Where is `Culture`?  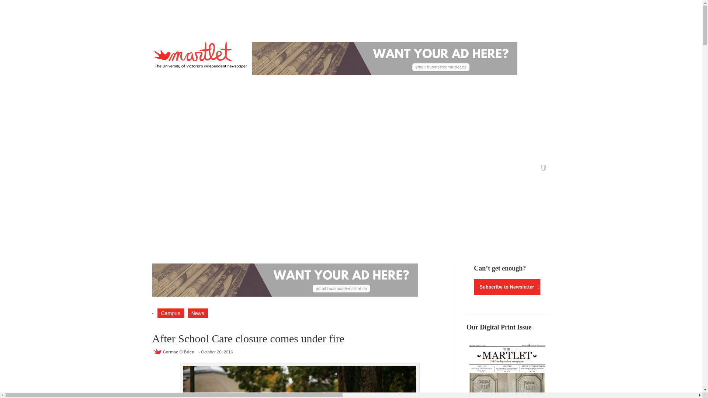 Culture is located at coordinates (238, 170).